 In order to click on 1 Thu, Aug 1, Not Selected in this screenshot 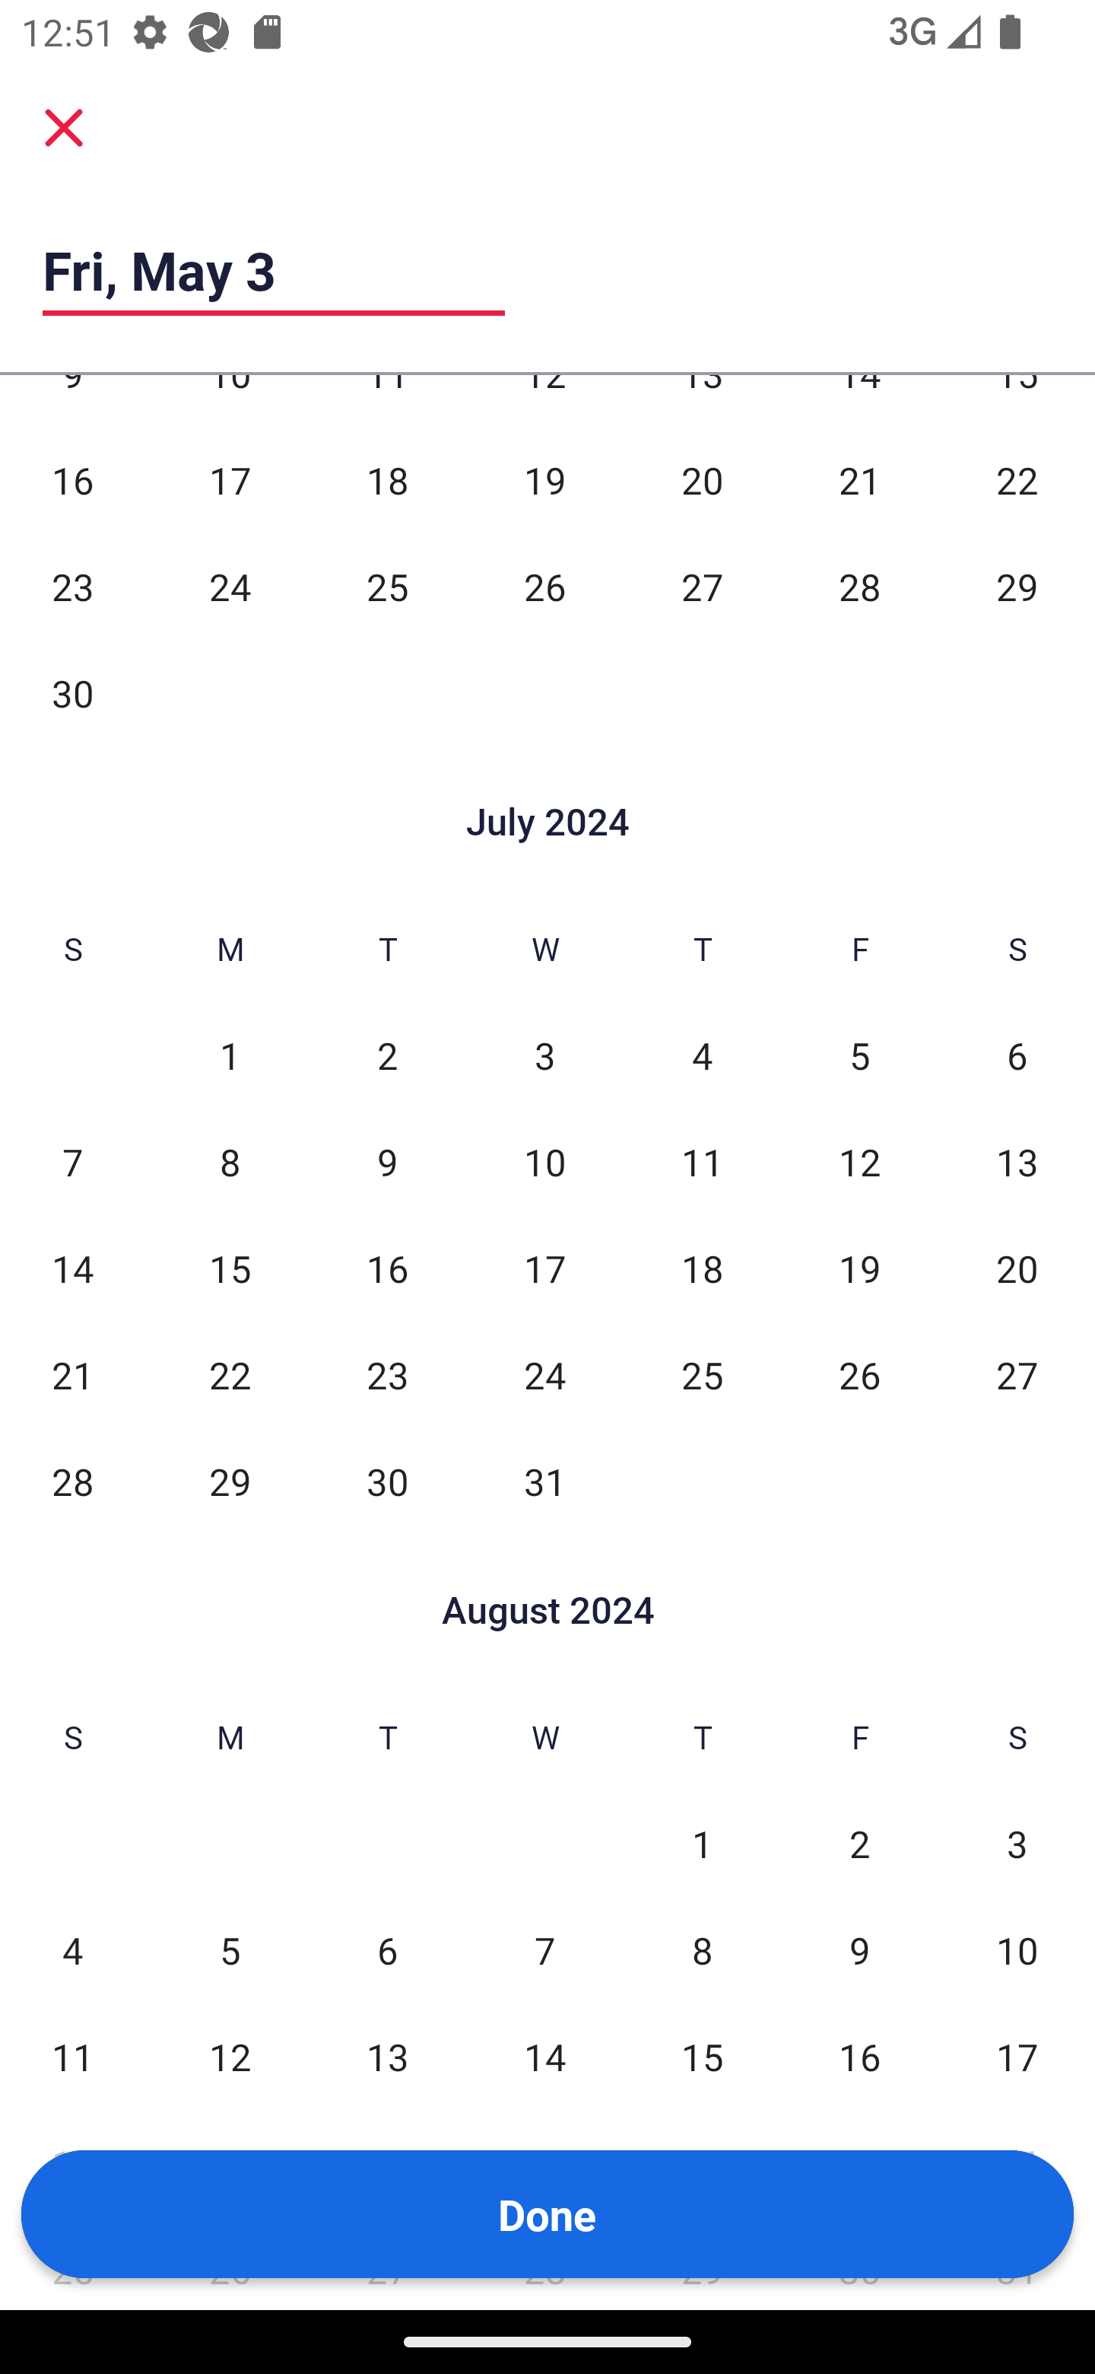, I will do `click(702, 1843)`.